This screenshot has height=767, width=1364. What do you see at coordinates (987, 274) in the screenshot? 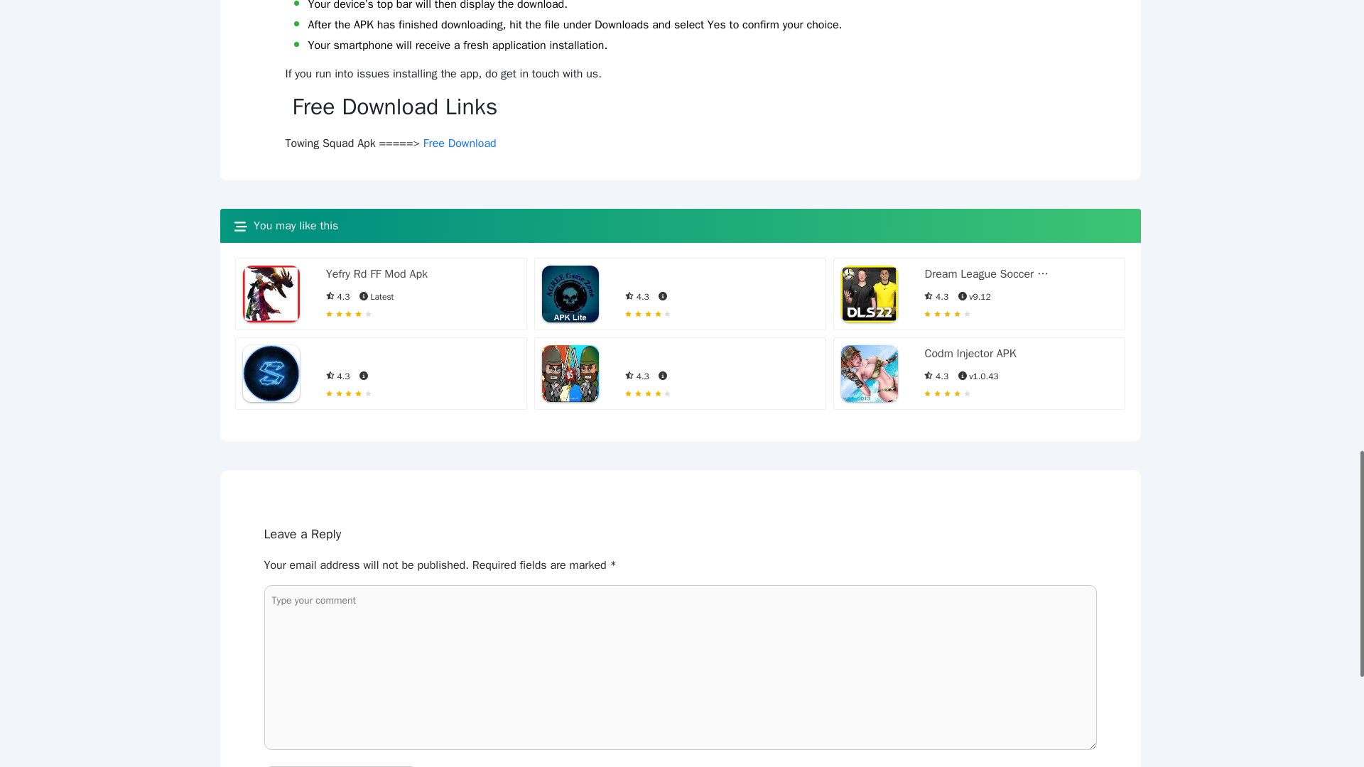
I see `Dream League Soccer Mod Apk` at bounding box center [987, 274].